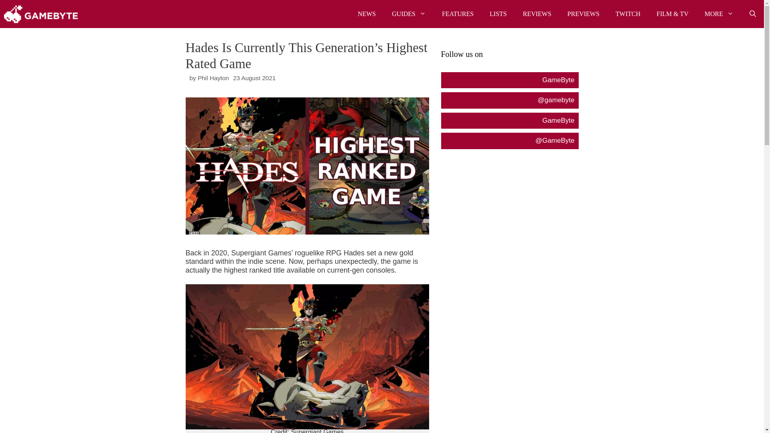  What do you see at coordinates (509, 140) in the screenshot?
I see `Gamebyte Twitter` at bounding box center [509, 140].